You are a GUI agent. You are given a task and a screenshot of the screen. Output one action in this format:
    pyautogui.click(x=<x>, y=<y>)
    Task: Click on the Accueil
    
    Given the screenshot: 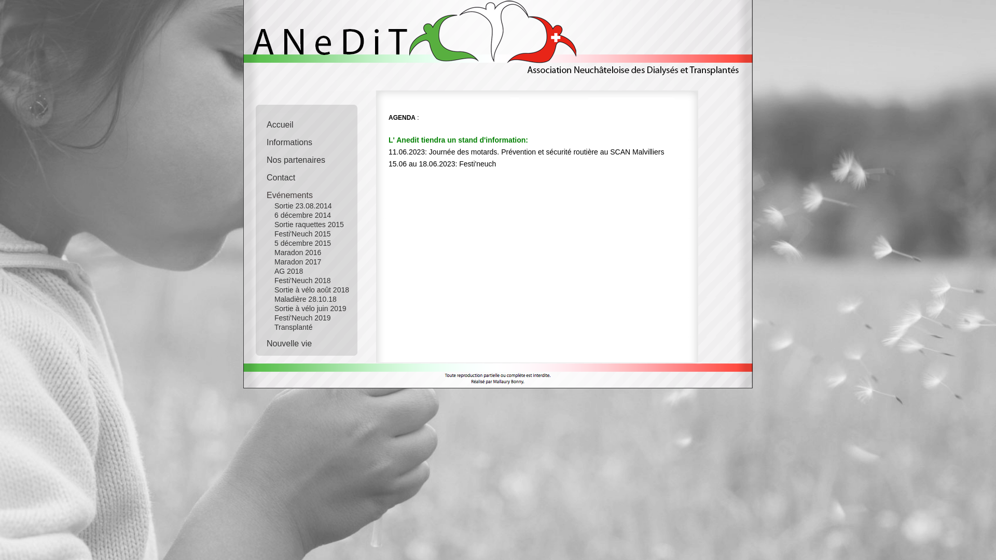 What is the action you would take?
    pyautogui.click(x=313, y=122)
    